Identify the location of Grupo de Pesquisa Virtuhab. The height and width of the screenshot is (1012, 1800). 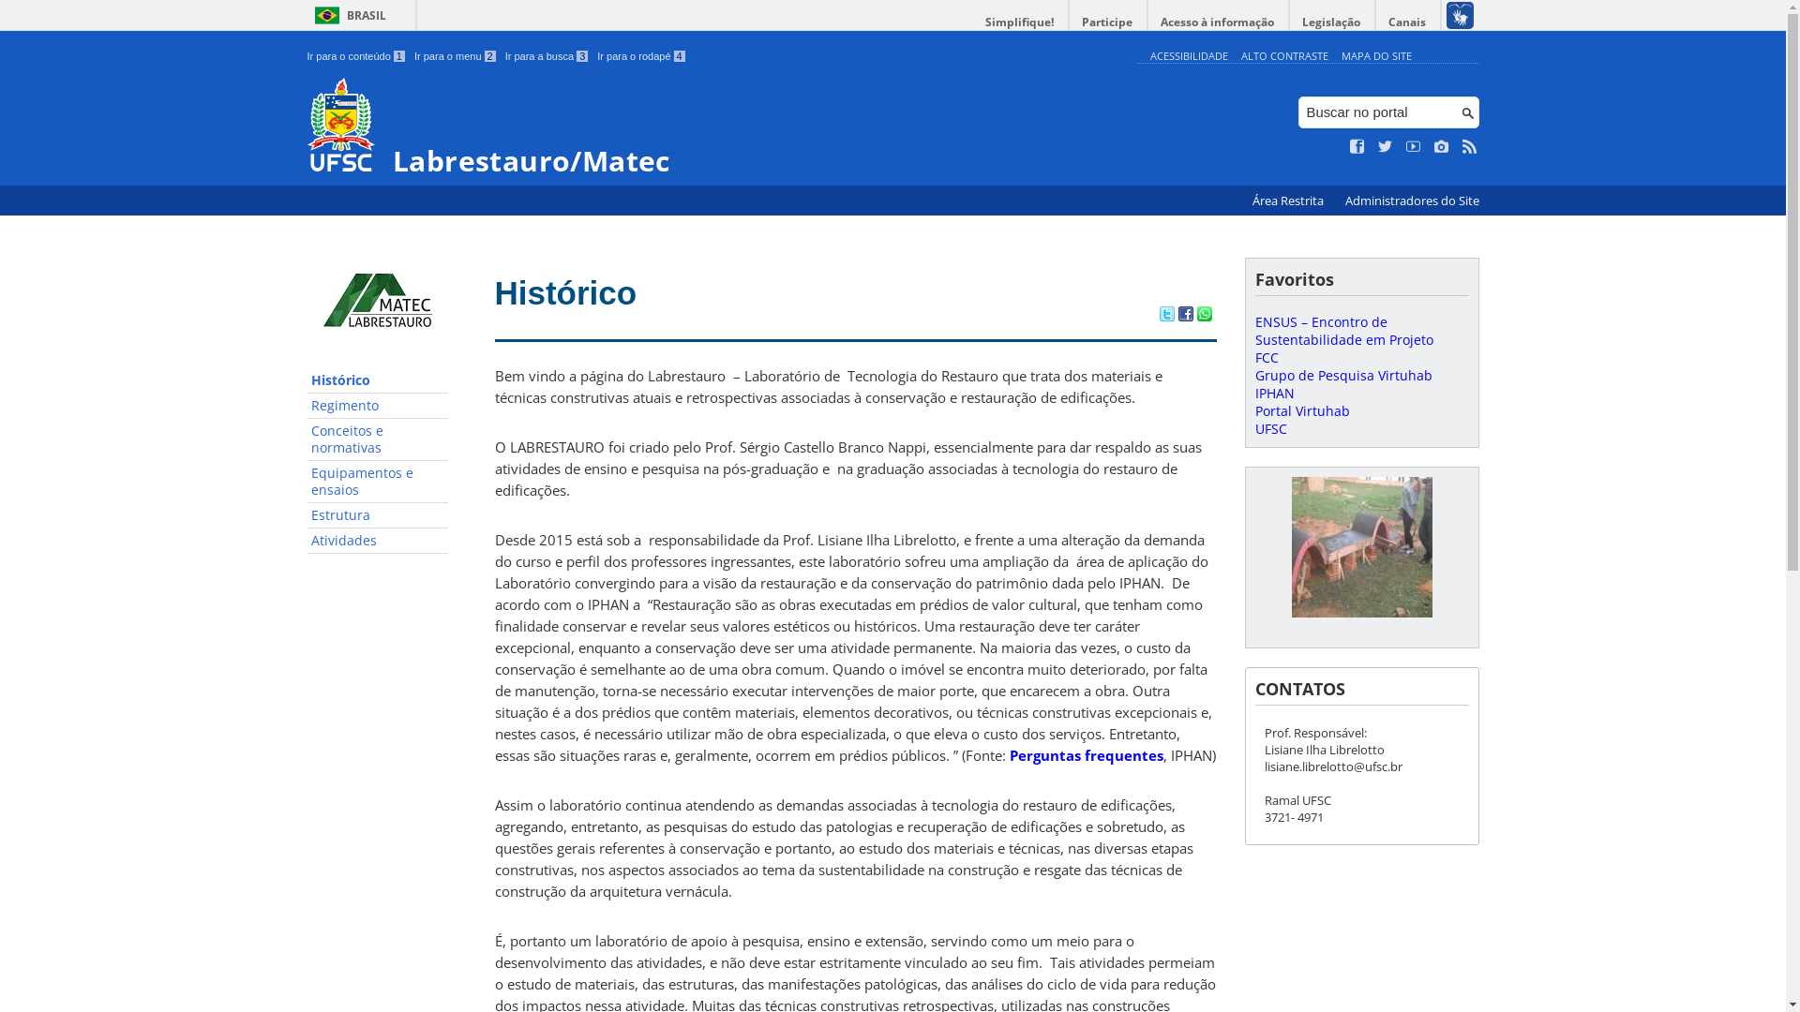
(1342, 375).